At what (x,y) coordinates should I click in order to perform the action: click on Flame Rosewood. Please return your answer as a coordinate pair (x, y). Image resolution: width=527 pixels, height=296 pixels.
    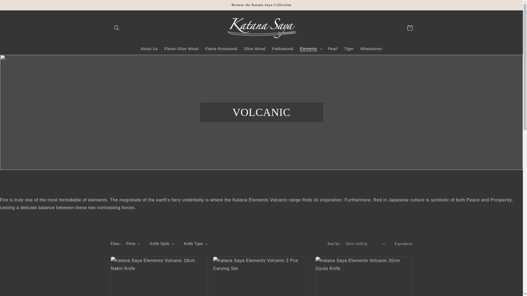
    Looking at the image, I should click on (221, 49).